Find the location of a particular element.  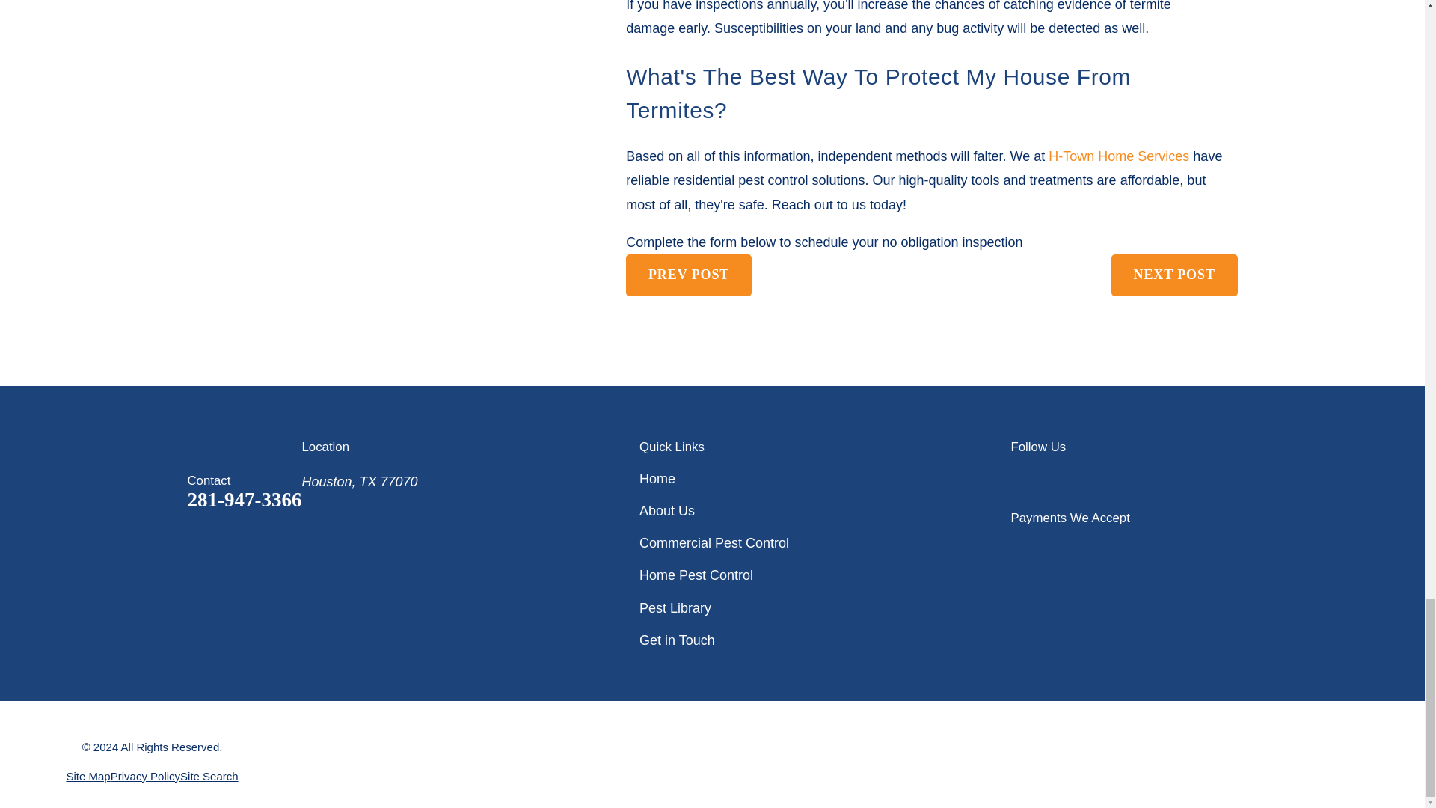

MasterCard is located at coordinates (1102, 547).